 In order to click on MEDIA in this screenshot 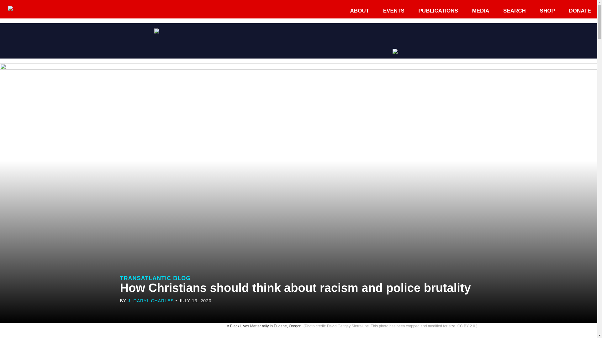, I will do `click(481, 11)`.